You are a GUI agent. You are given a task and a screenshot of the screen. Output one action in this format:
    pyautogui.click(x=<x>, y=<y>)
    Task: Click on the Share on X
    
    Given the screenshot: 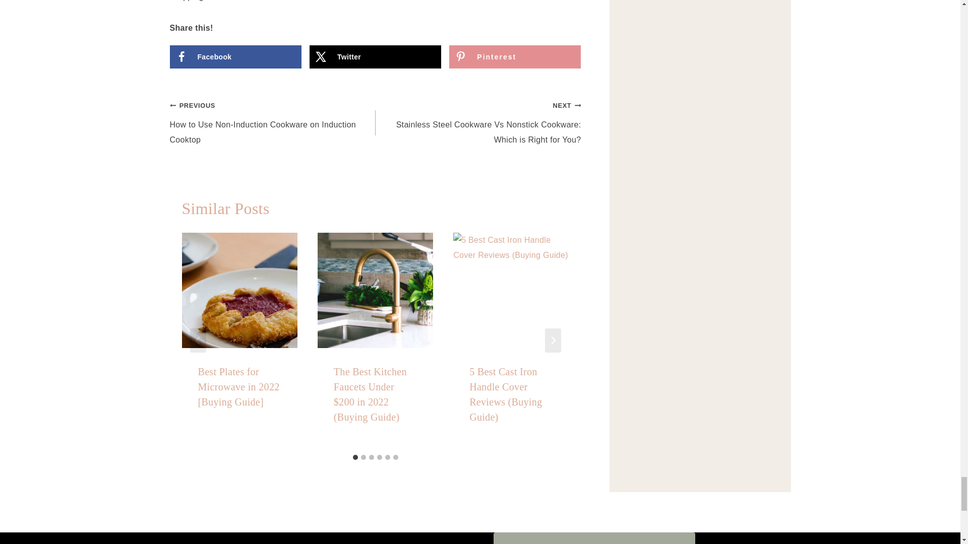 What is the action you would take?
    pyautogui.click(x=375, y=56)
    